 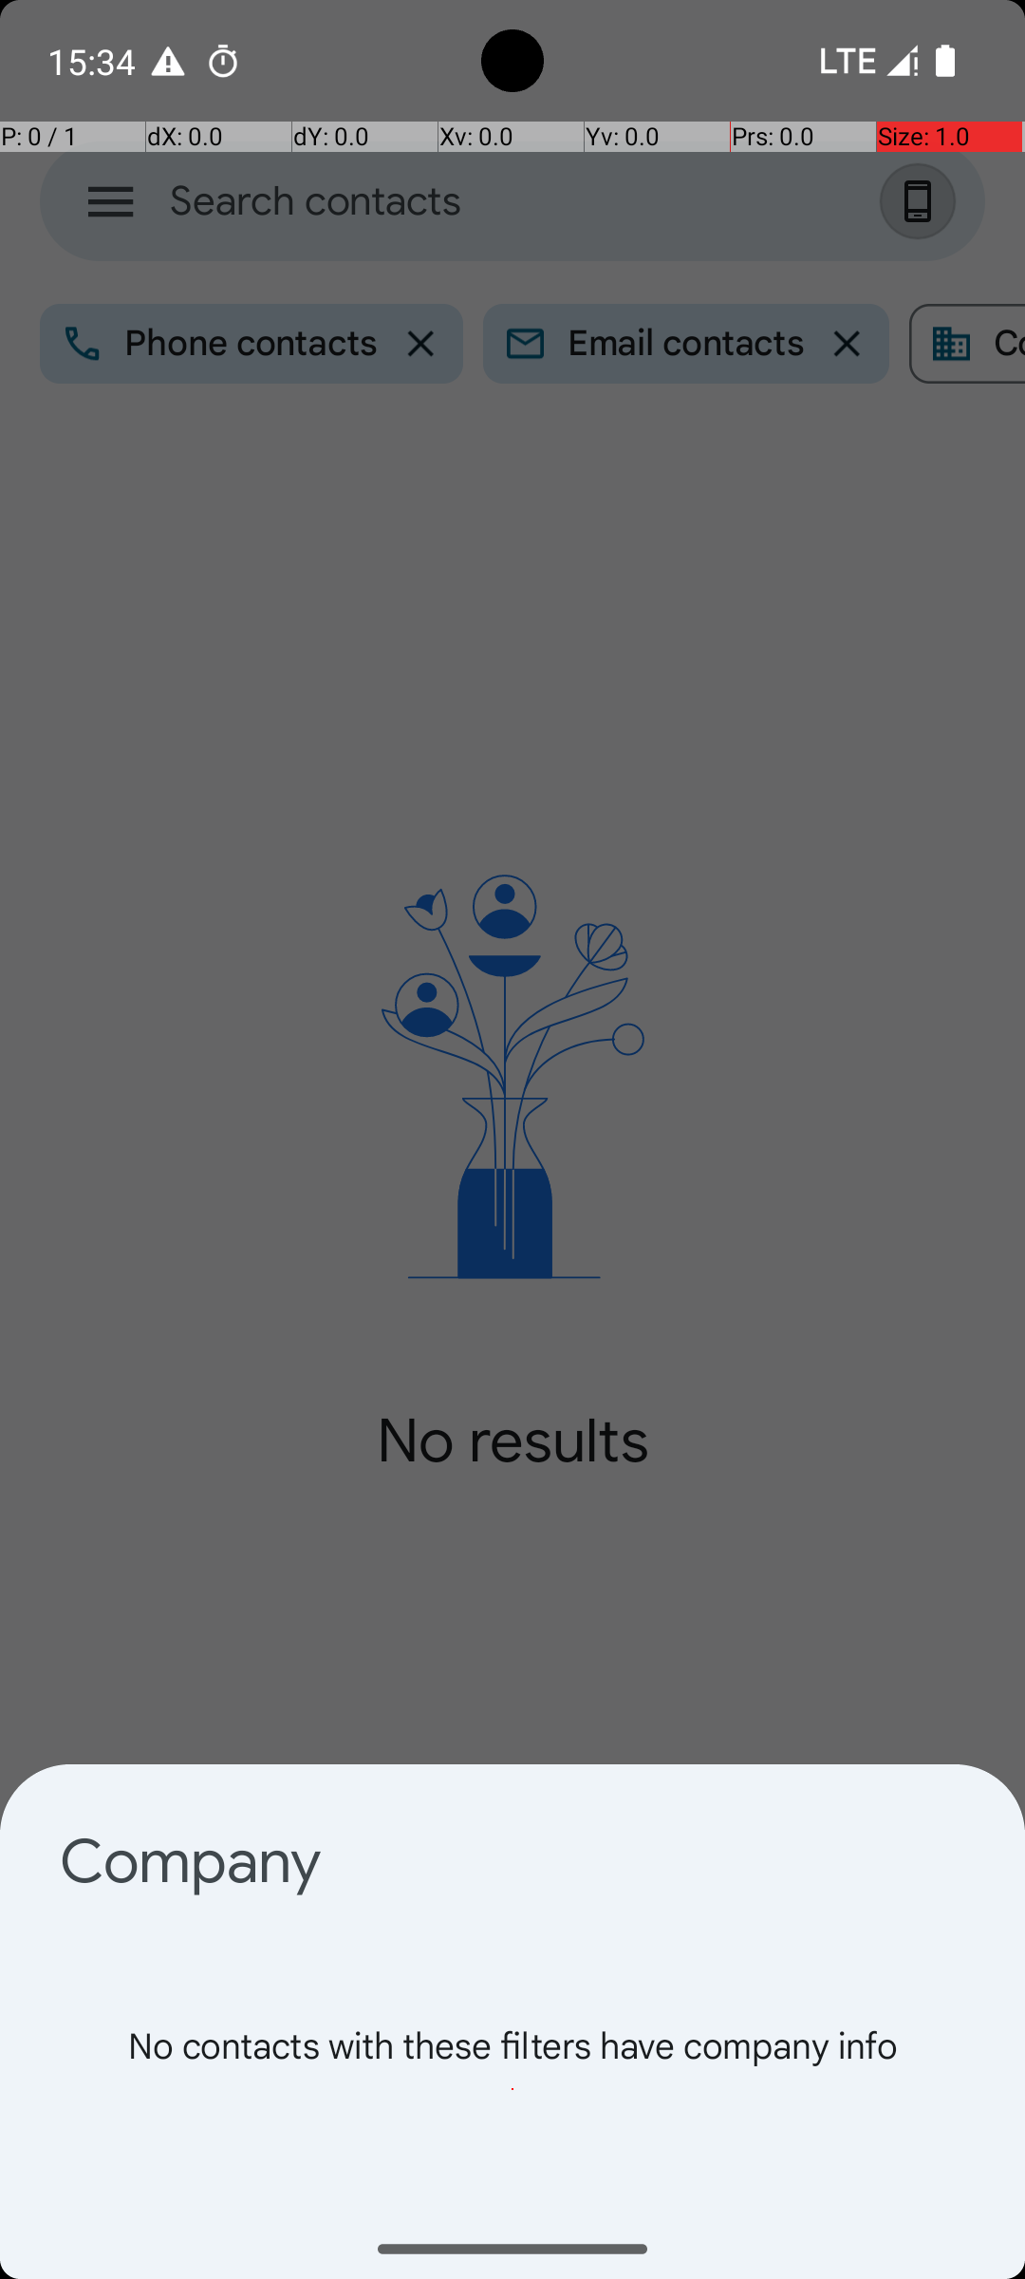 What do you see at coordinates (512, 2089) in the screenshot?
I see `No contacts with these filters have company info` at bounding box center [512, 2089].